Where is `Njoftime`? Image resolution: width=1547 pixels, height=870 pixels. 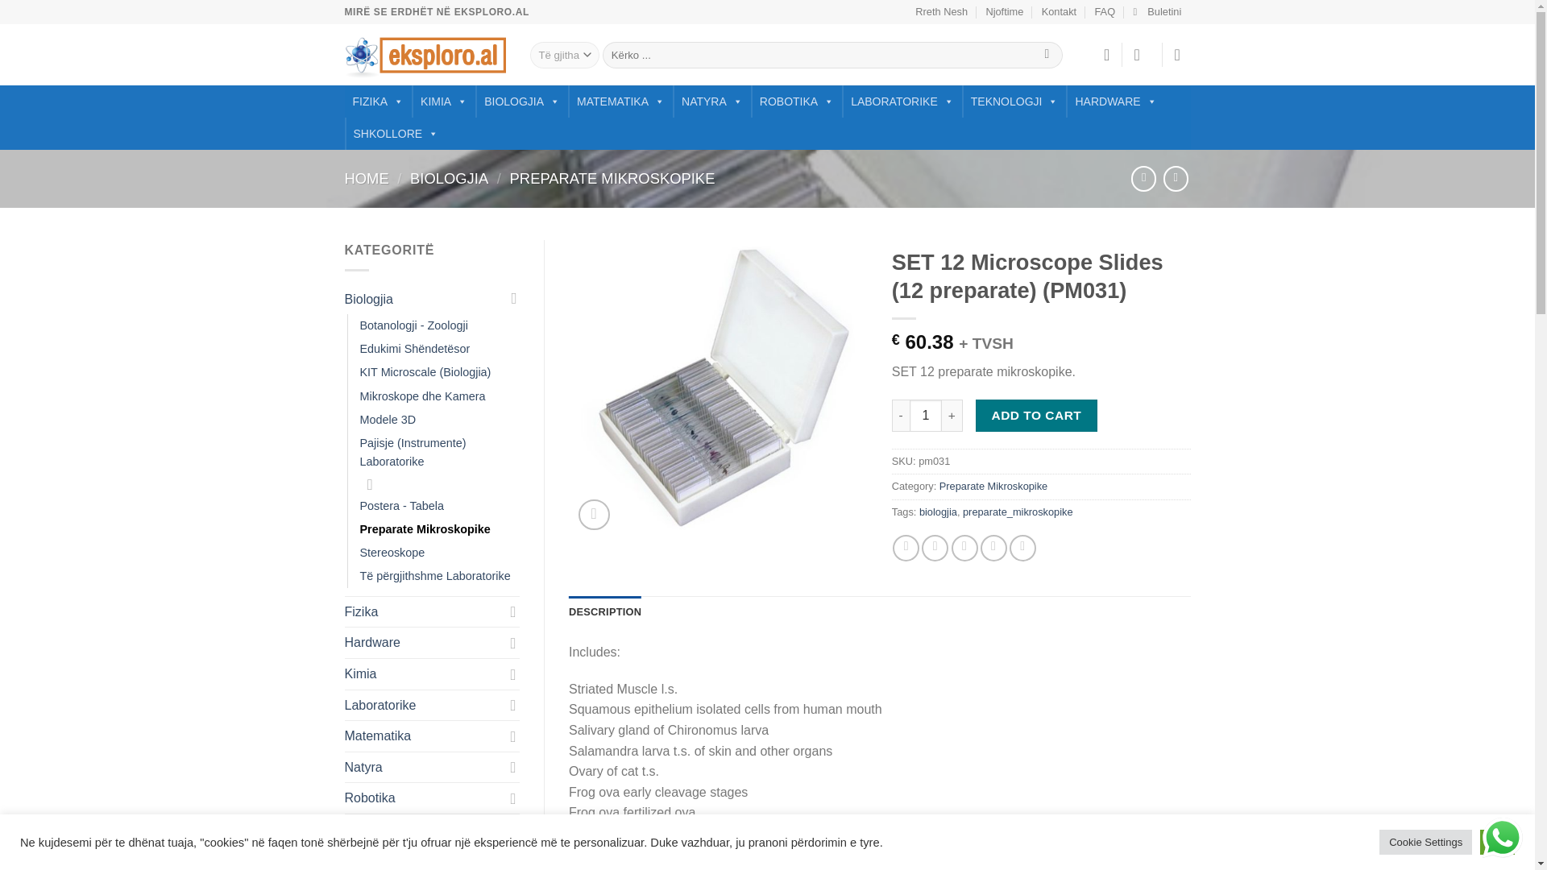 Njoftime is located at coordinates (1004, 12).